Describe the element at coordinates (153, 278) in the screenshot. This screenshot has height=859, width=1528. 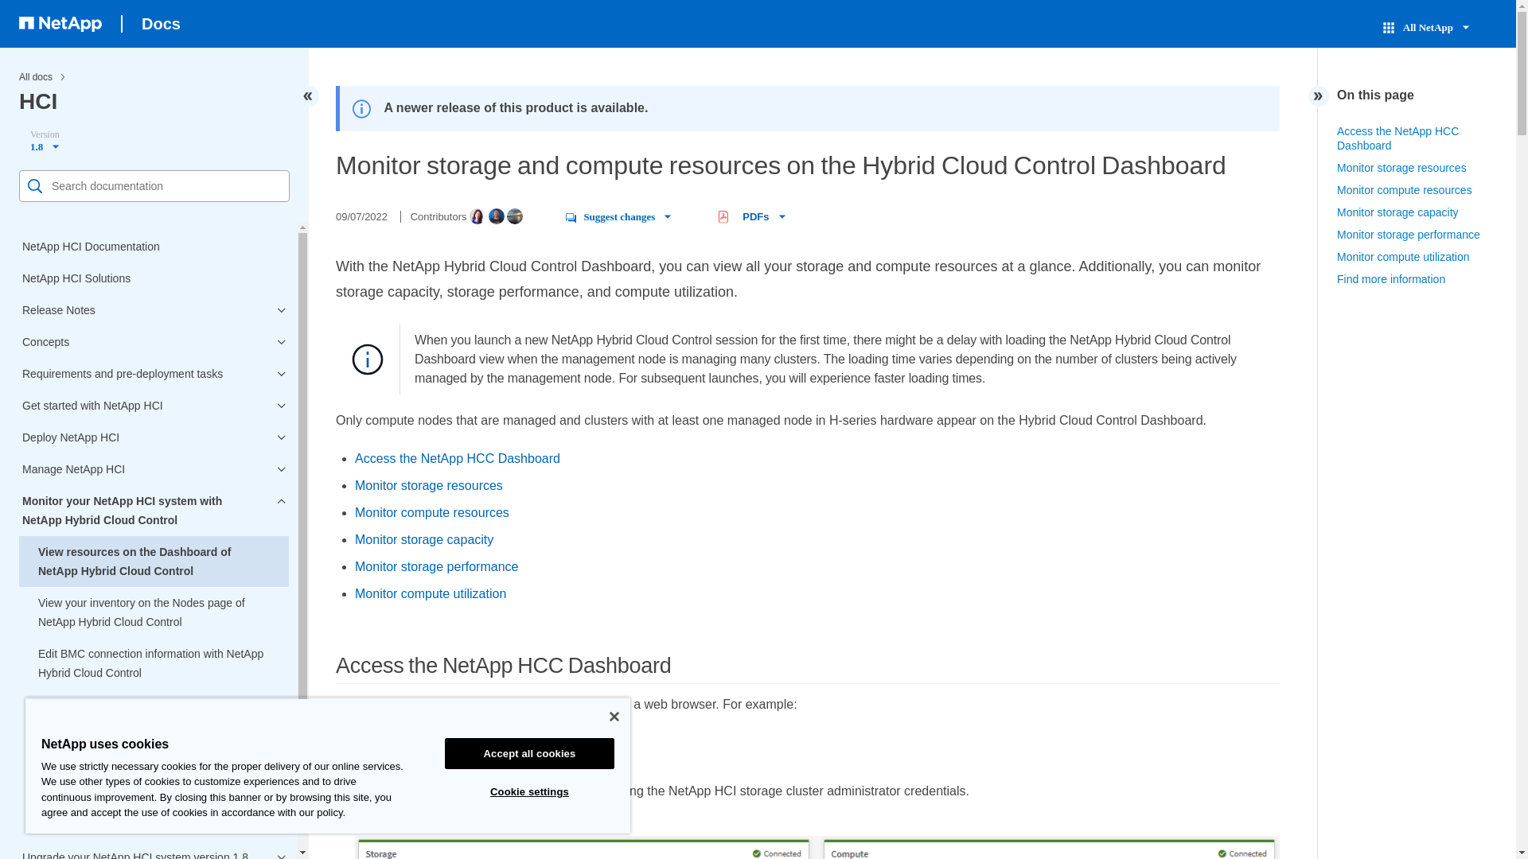
I see `NetApp HCI Solutions` at that location.